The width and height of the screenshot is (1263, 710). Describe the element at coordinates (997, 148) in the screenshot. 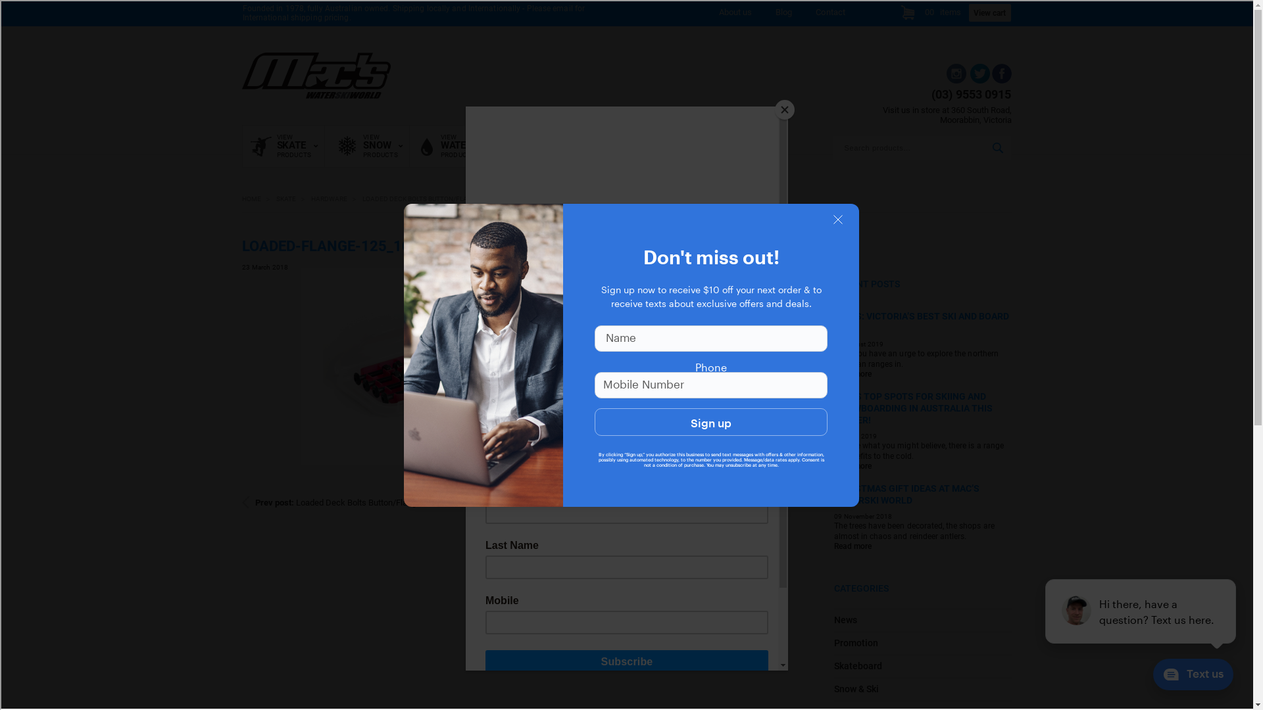

I see `Search` at that location.